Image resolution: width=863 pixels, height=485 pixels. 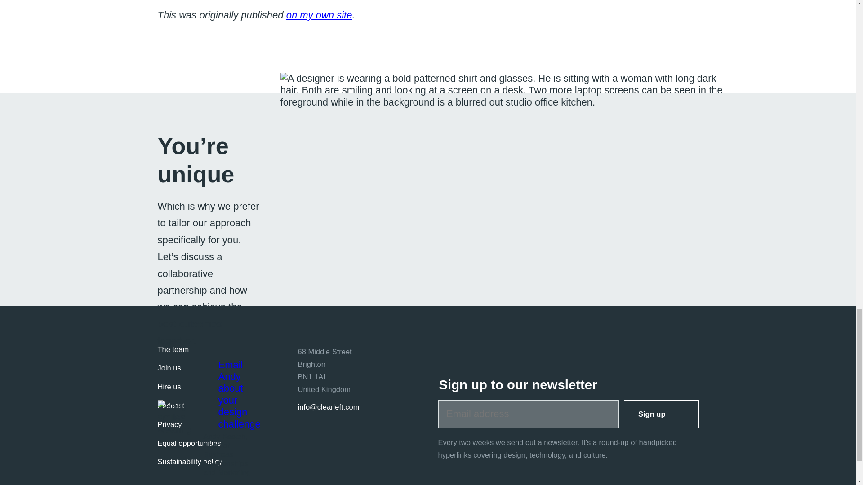 I want to click on The team, so click(x=173, y=349).